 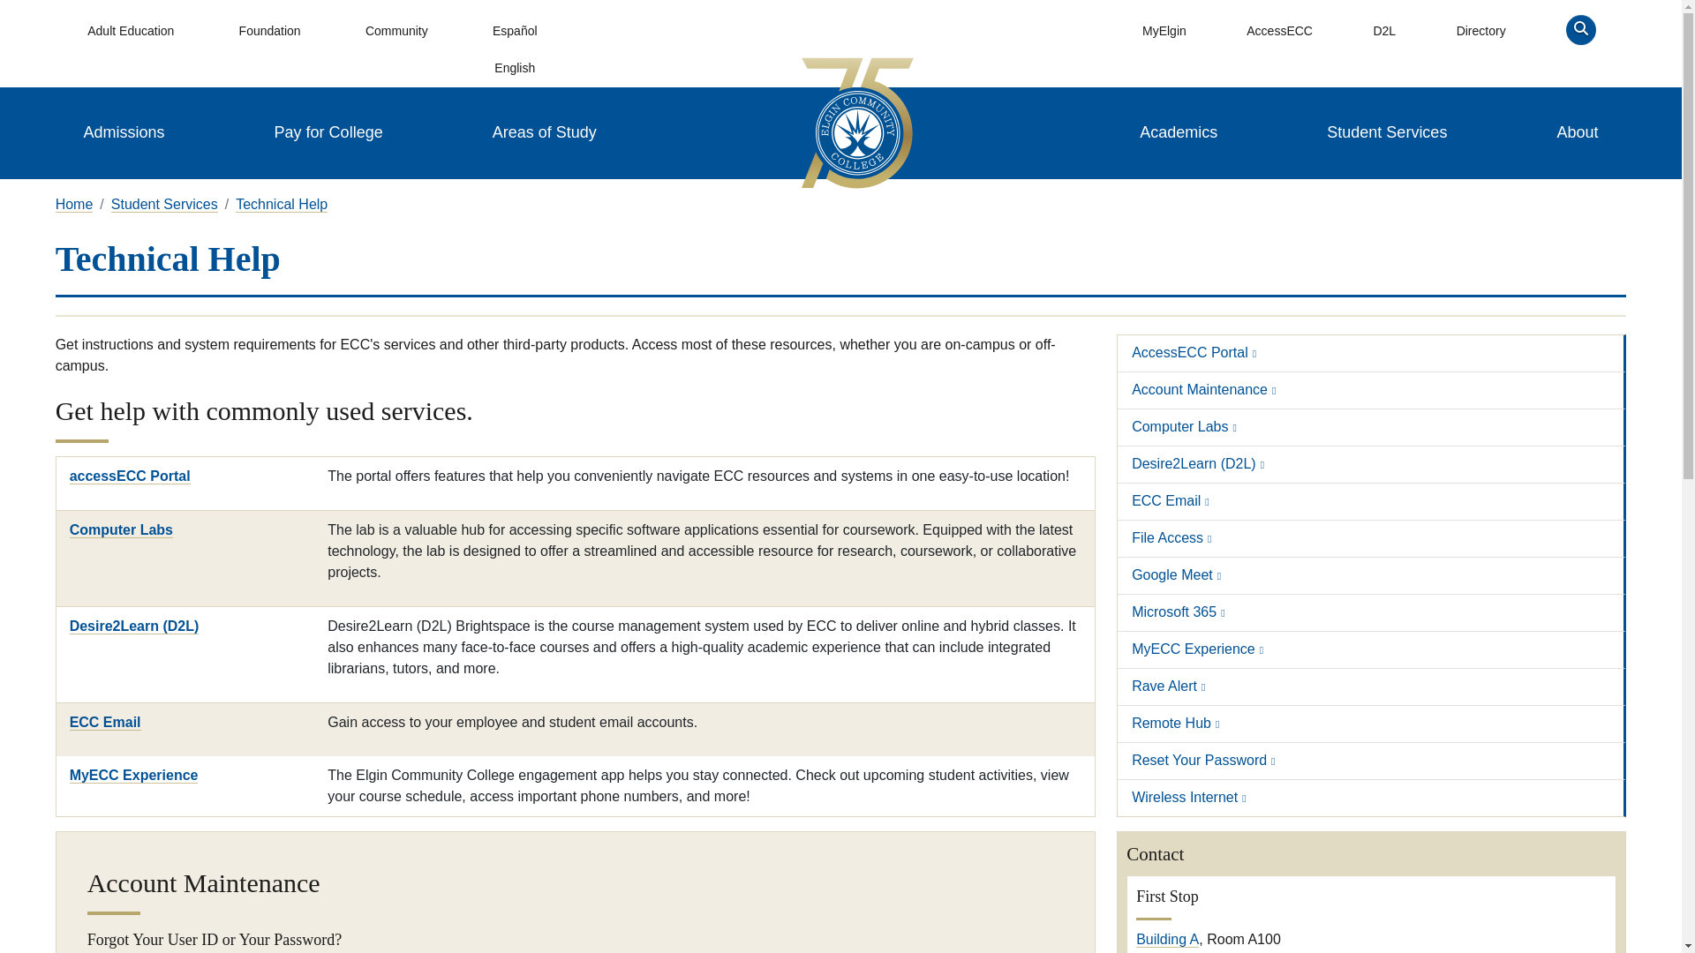 I want to click on Areas of Study, so click(x=544, y=132).